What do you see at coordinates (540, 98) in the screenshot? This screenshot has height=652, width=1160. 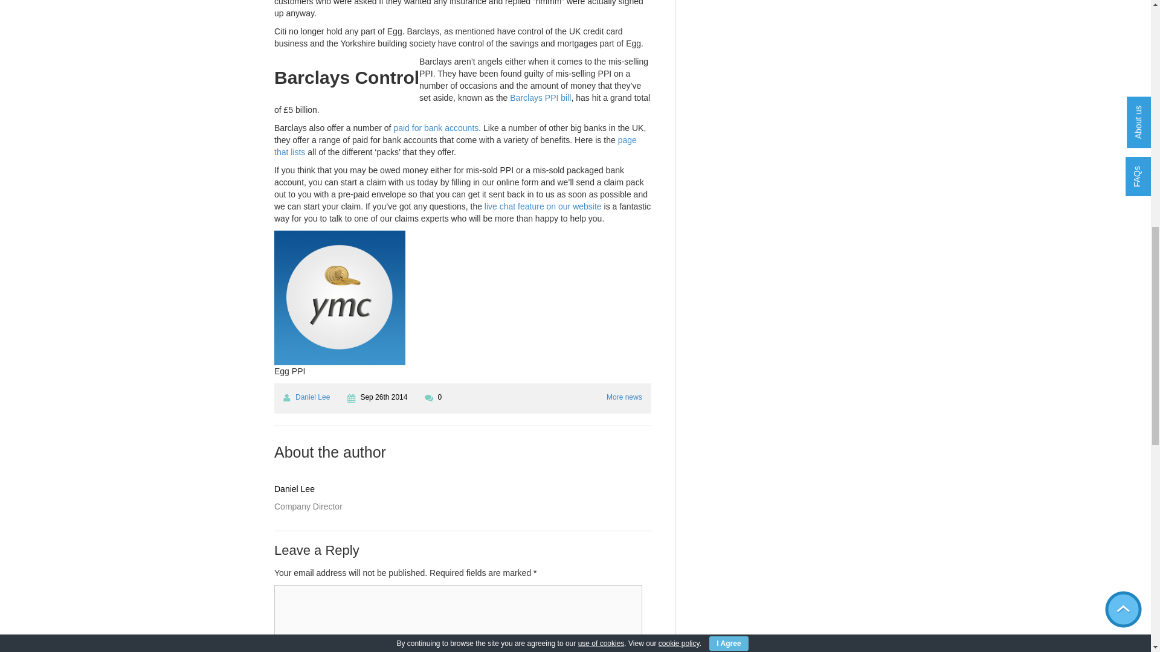 I see `Barclays PPI bill` at bounding box center [540, 98].